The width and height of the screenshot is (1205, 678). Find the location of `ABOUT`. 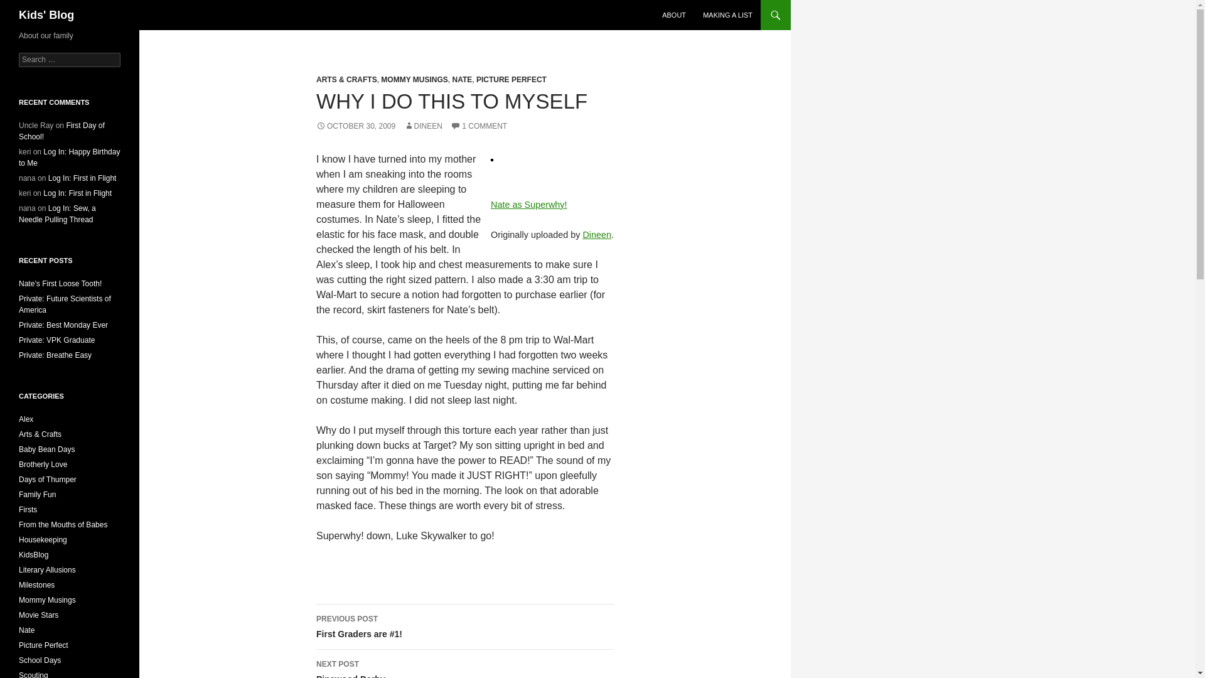

ABOUT is located at coordinates (674, 15).